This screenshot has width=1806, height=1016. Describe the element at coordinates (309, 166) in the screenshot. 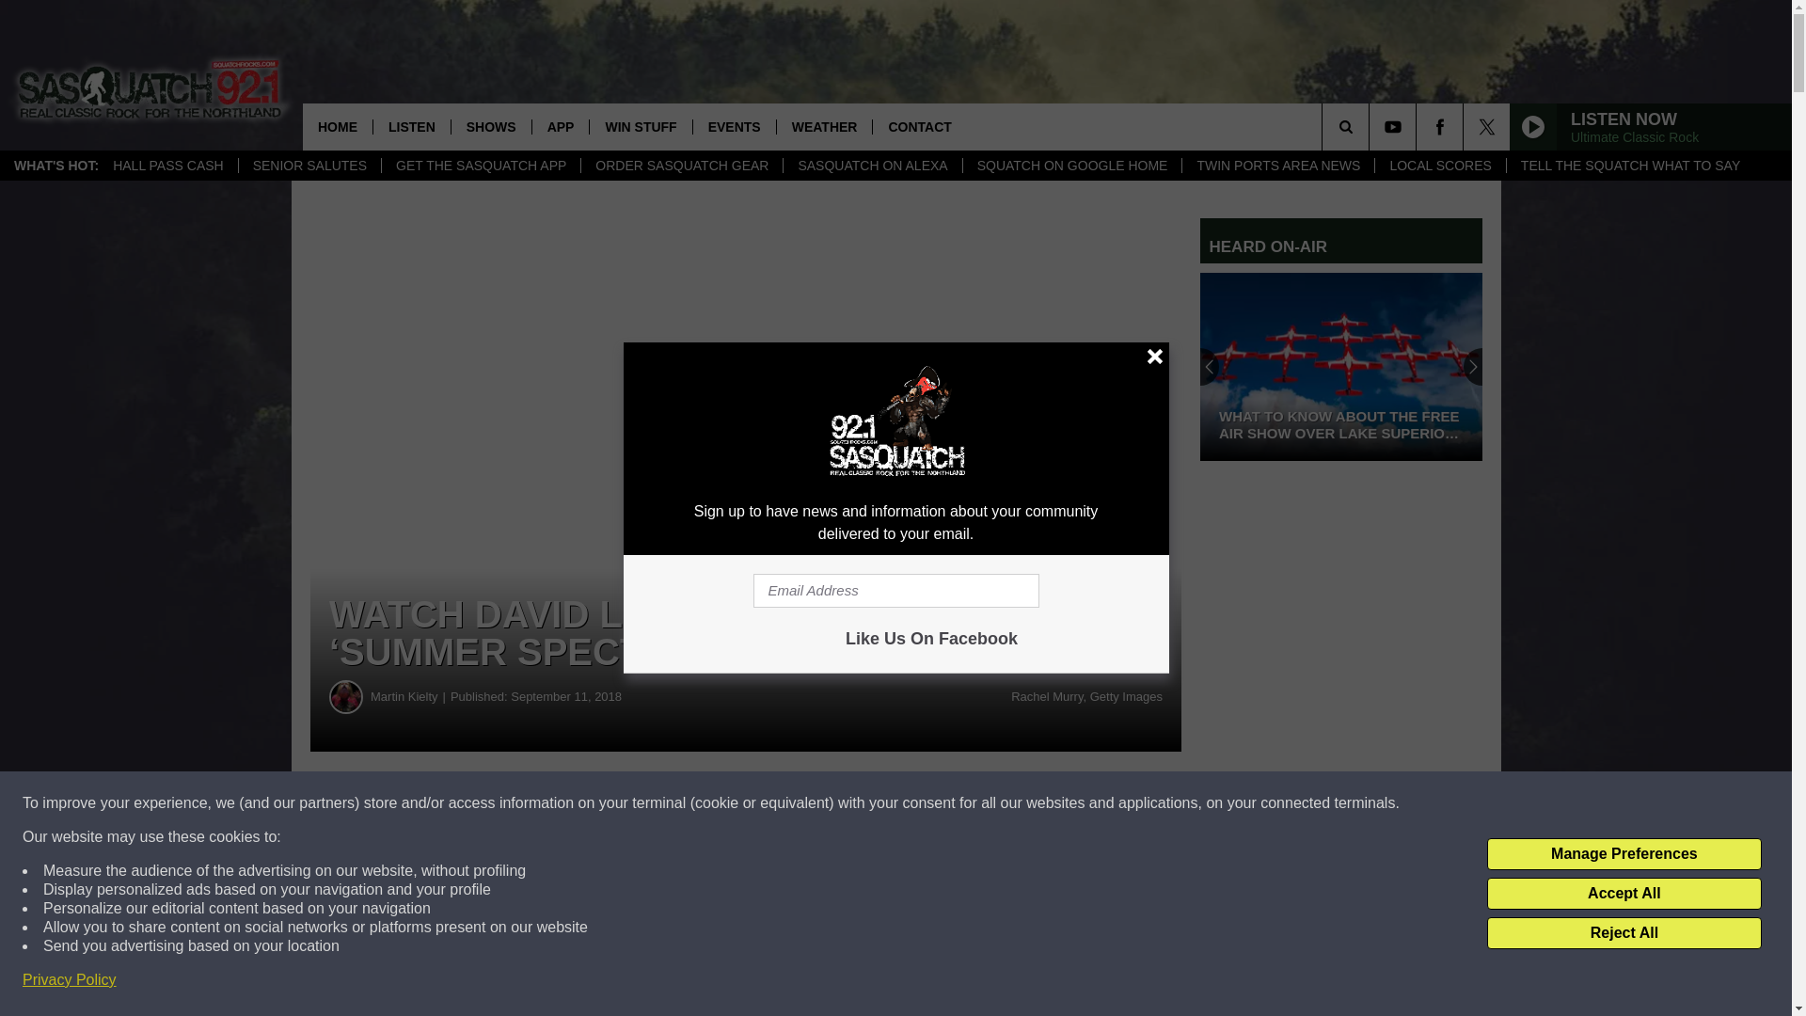

I see `SENIOR SALUTES` at that location.